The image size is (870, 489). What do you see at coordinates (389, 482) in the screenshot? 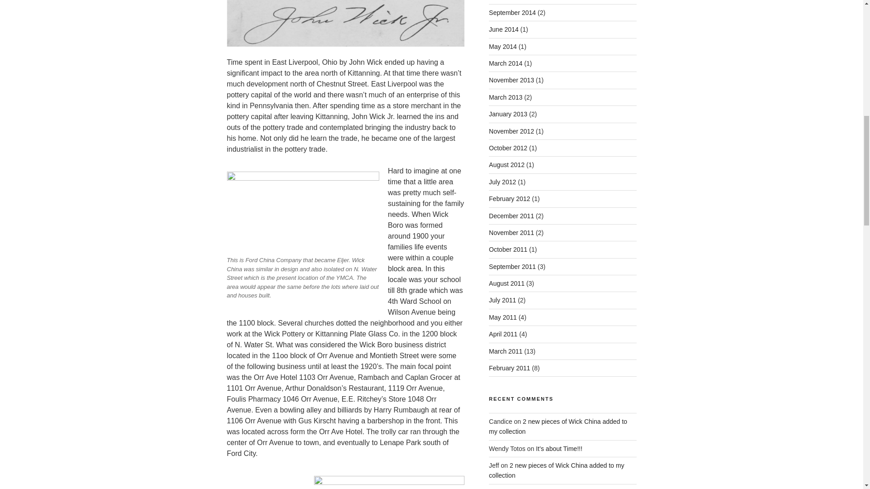
I see `wick business thb` at bounding box center [389, 482].